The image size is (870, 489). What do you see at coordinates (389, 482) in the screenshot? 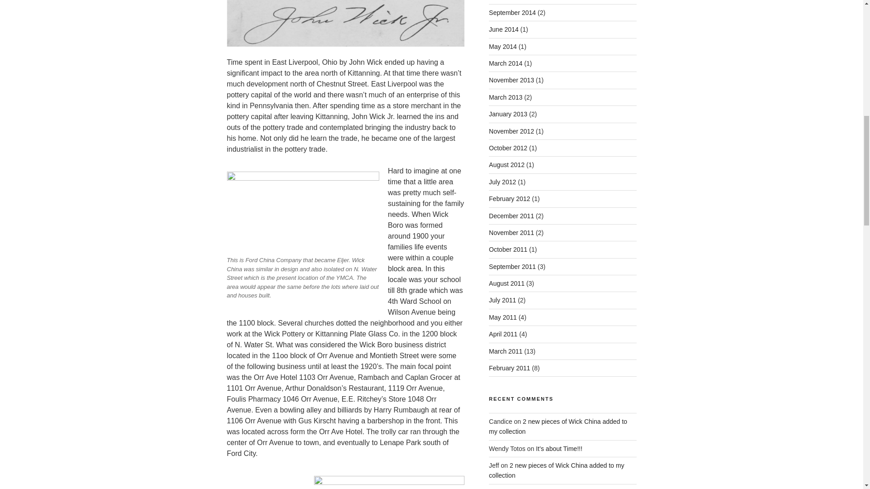
I see `wick business thb` at bounding box center [389, 482].